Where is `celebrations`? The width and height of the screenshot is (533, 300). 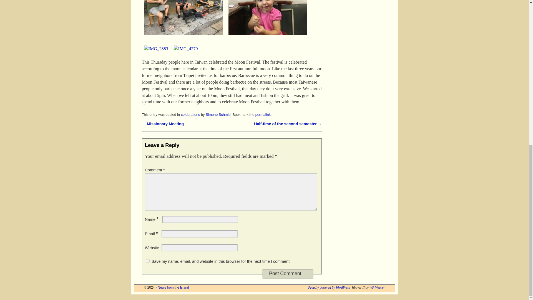 celebrations is located at coordinates (190, 149).